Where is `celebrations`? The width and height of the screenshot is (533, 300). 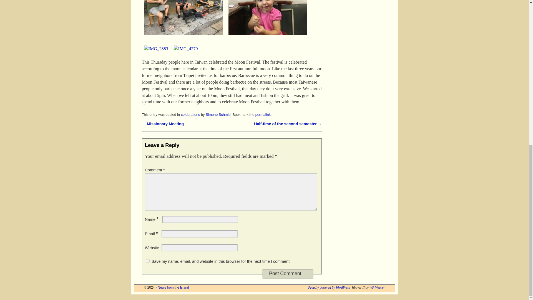 celebrations is located at coordinates (190, 149).